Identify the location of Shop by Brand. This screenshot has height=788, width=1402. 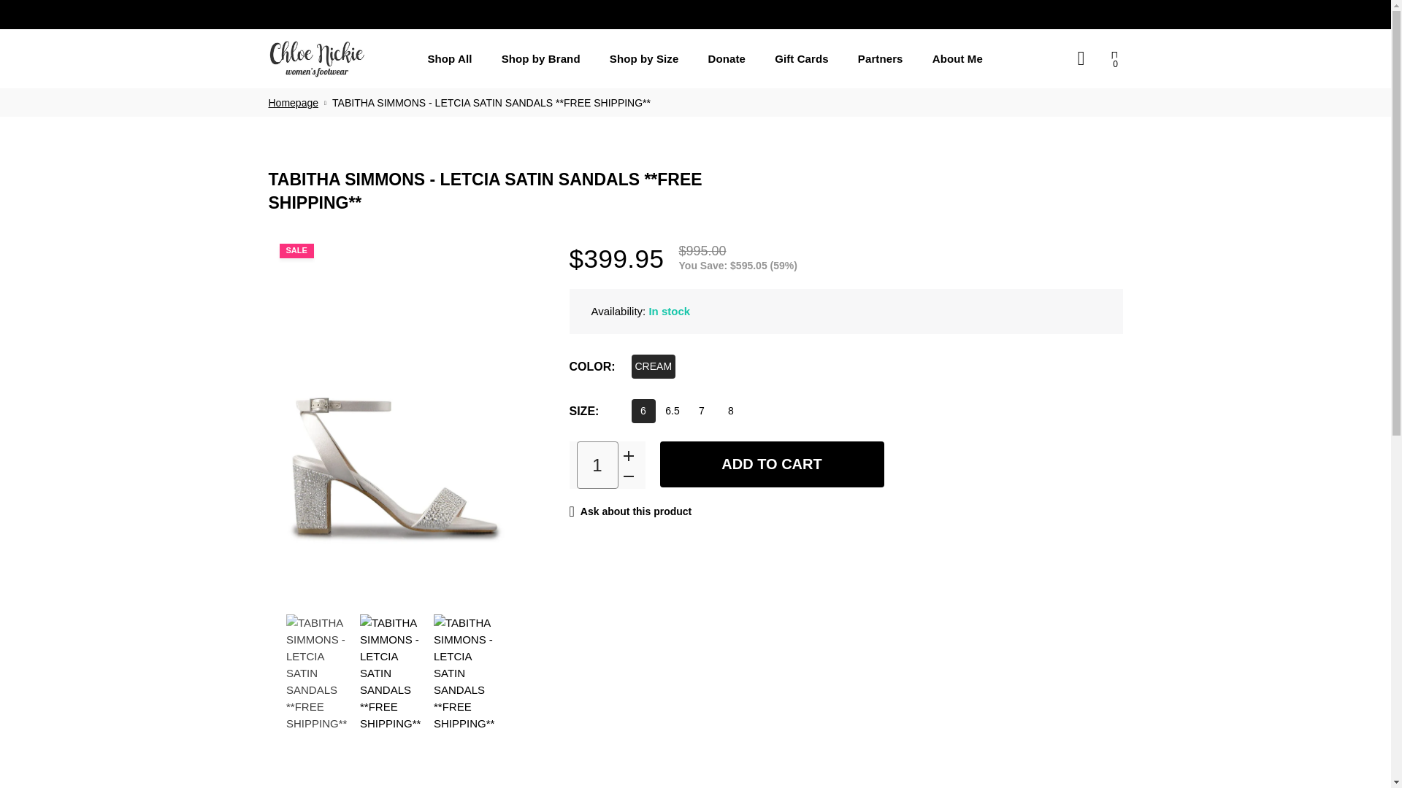
(540, 58).